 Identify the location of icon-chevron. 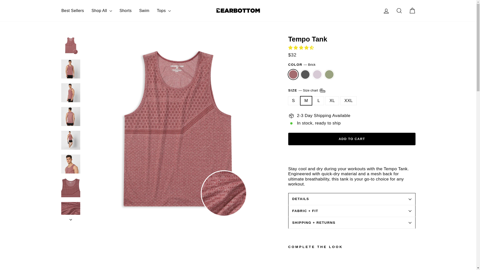
(71, 219).